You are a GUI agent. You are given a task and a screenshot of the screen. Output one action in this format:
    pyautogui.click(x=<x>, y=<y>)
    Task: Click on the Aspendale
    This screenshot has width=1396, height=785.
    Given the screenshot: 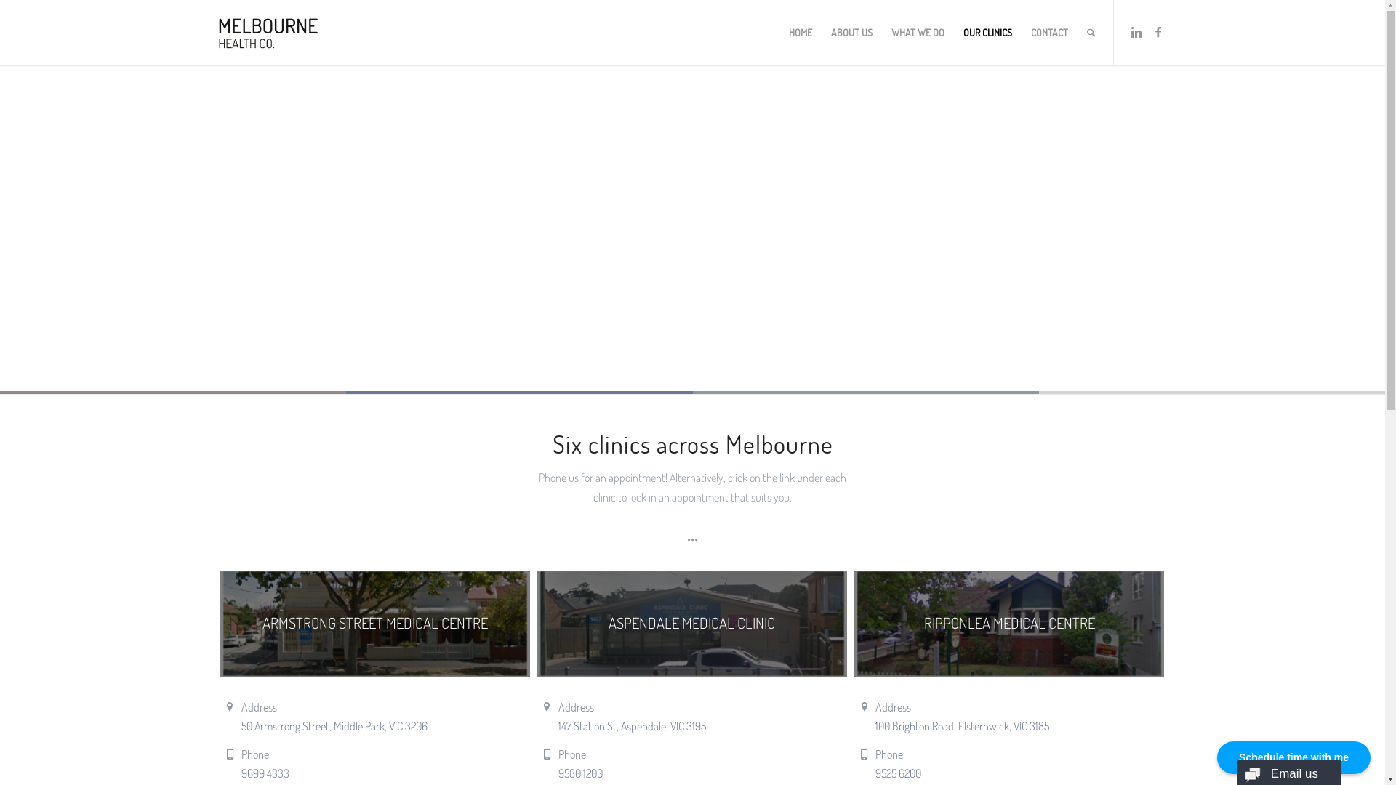 What is the action you would take?
    pyautogui.click(x=692, y=624)
    